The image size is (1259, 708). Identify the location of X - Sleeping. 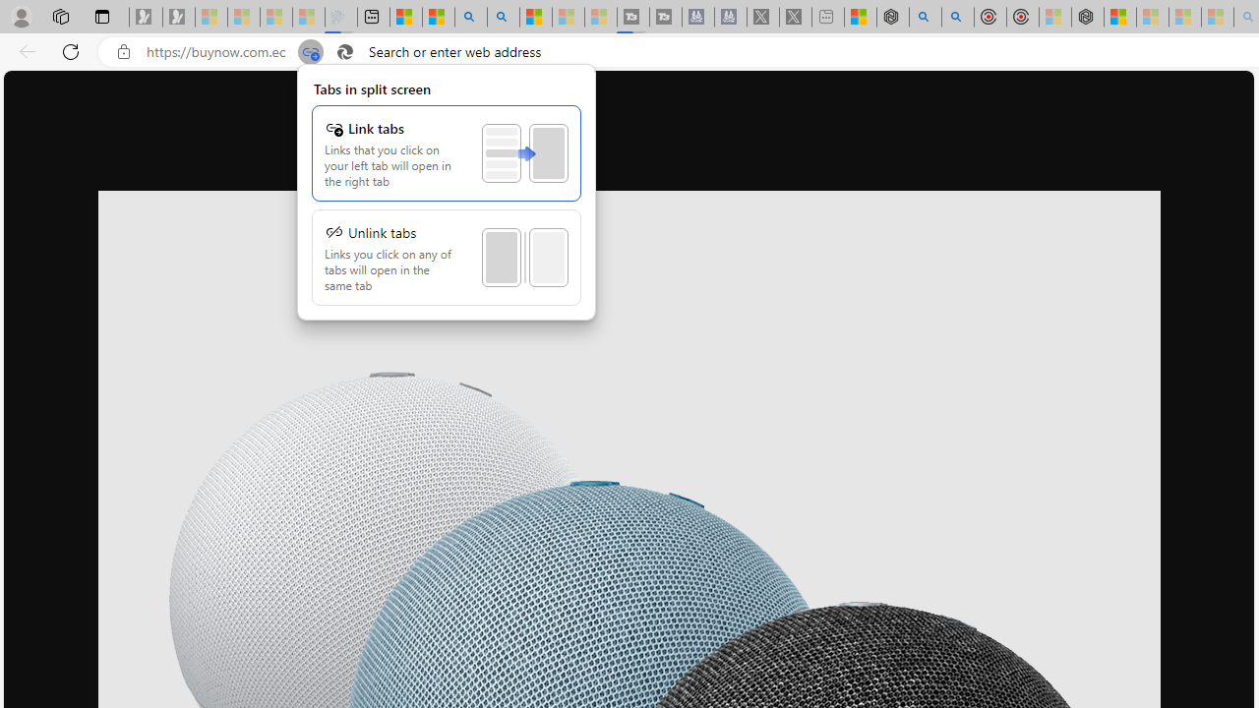
(795, 18).